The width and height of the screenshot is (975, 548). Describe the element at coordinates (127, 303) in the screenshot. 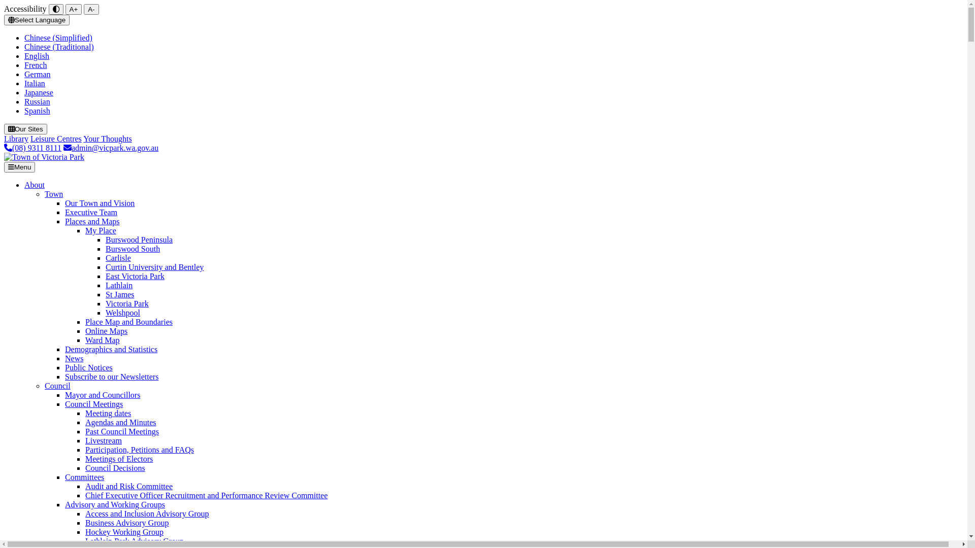

I see `Victoria Park` at that location.